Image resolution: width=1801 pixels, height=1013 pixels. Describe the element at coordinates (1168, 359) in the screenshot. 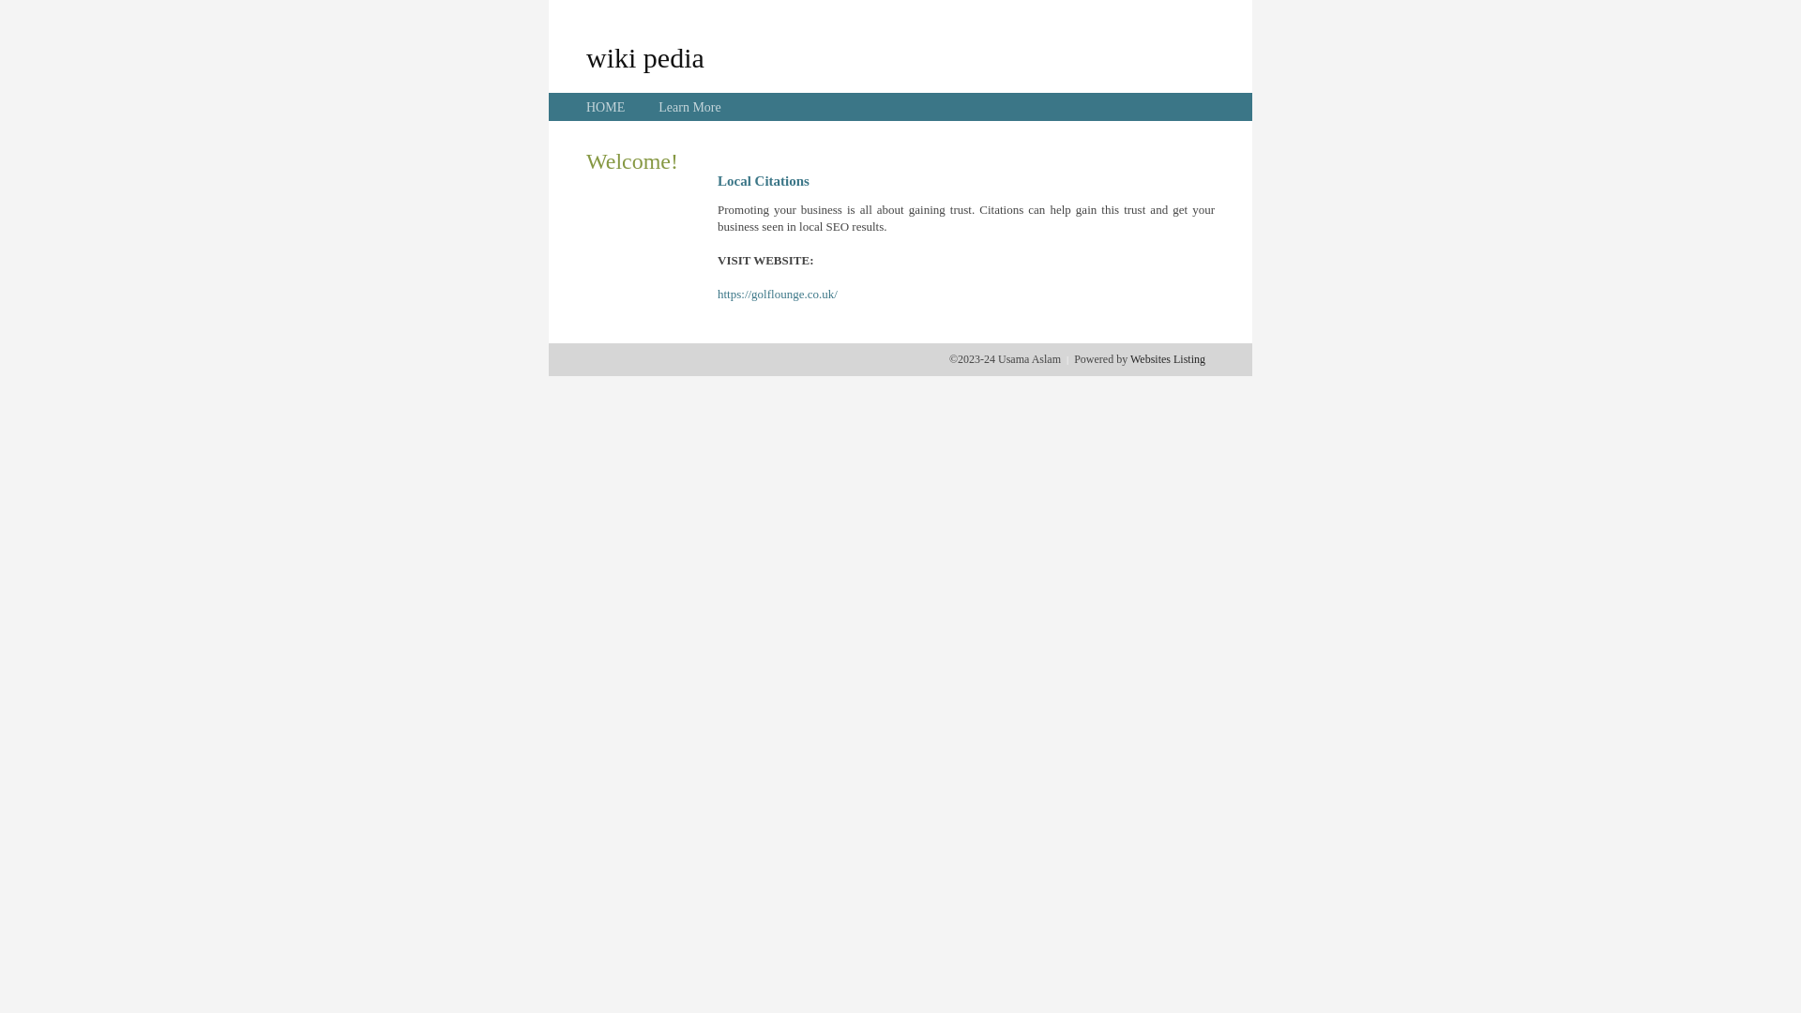

I see `Websites Listing` at that location.